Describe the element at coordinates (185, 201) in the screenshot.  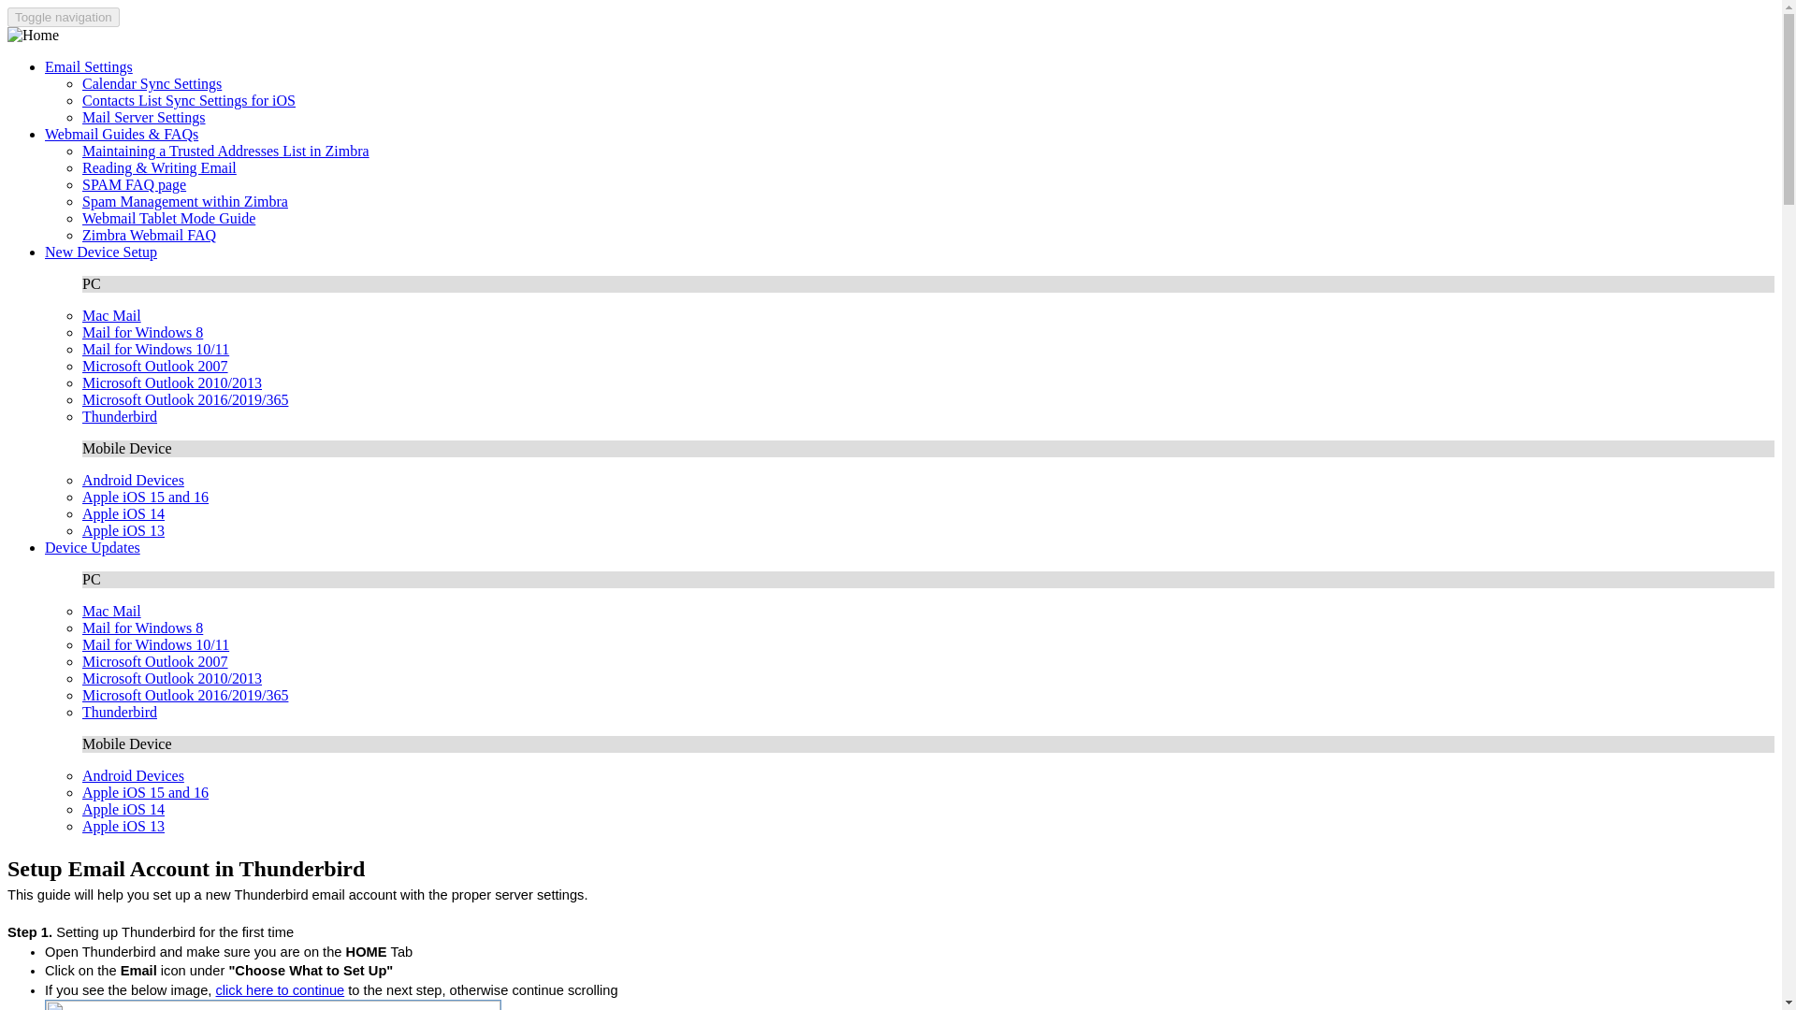
I see `Spam Management within Zimbra` at that location.